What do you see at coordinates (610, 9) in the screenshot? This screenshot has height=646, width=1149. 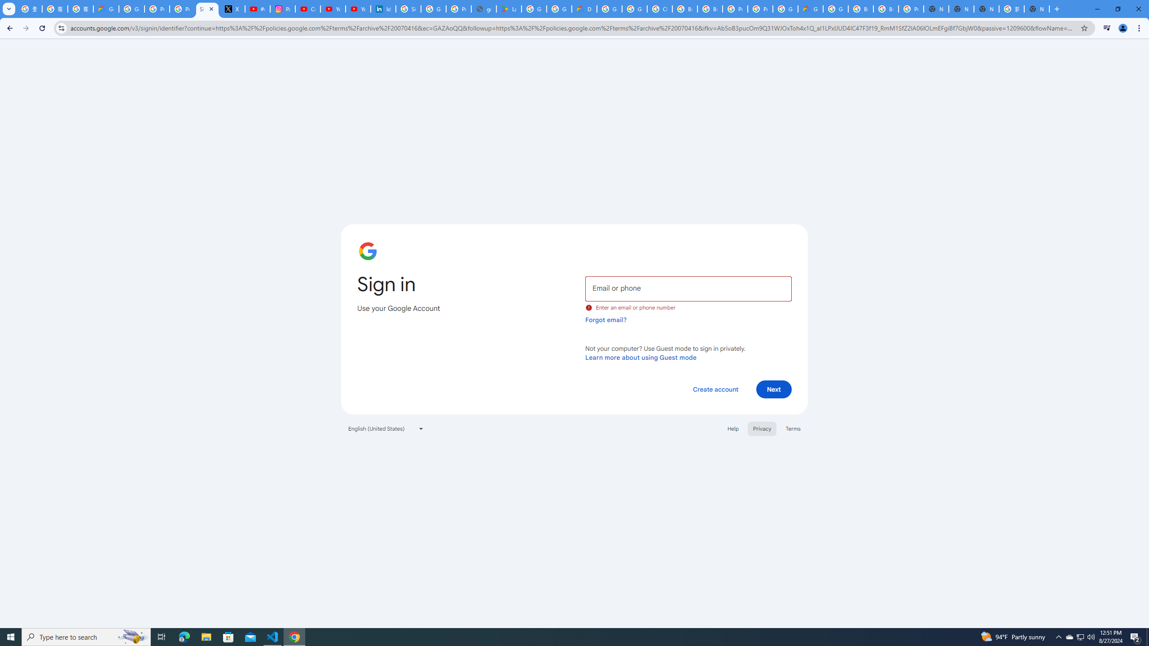 I see `Google Cloud Platform` at bounding box center [610, 9].